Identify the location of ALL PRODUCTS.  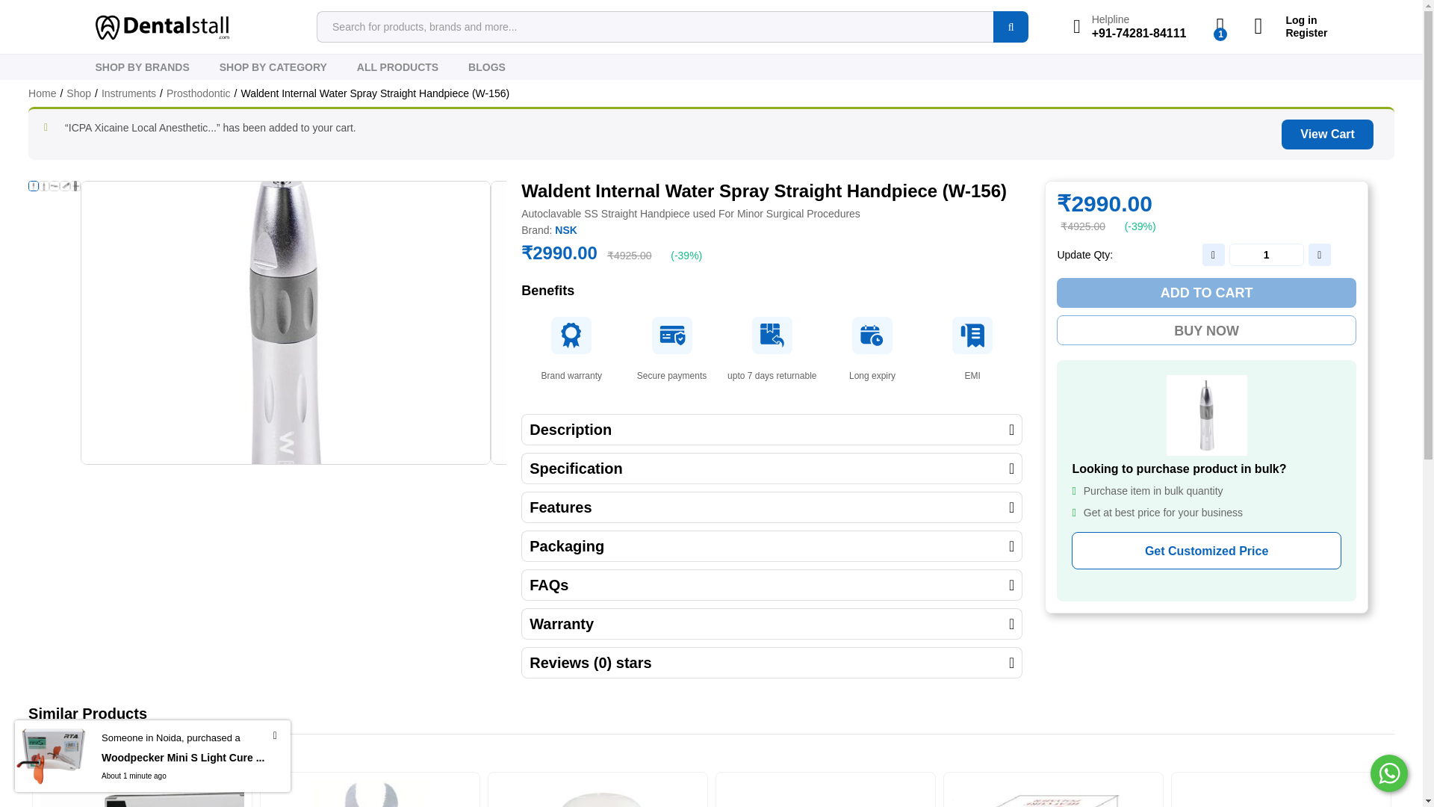
(397, 67).